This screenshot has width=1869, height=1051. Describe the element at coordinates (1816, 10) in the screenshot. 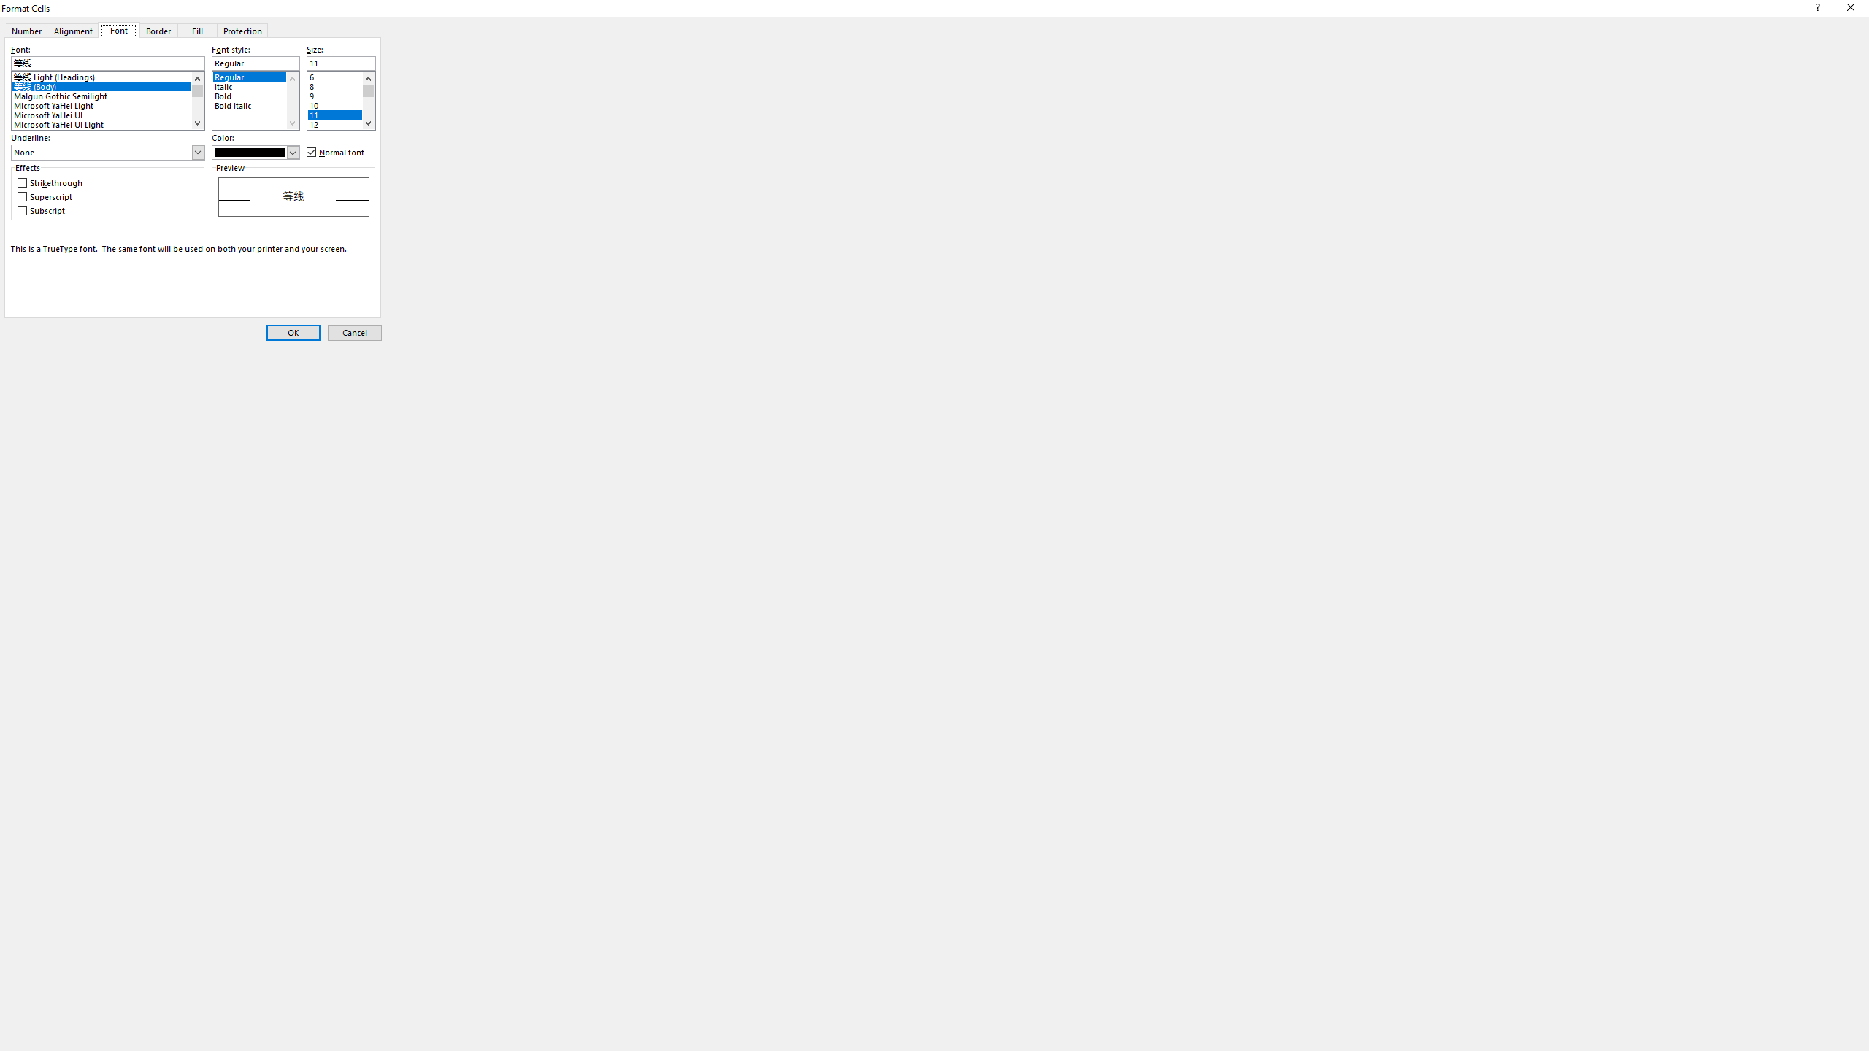

I see `Context help` at that location.